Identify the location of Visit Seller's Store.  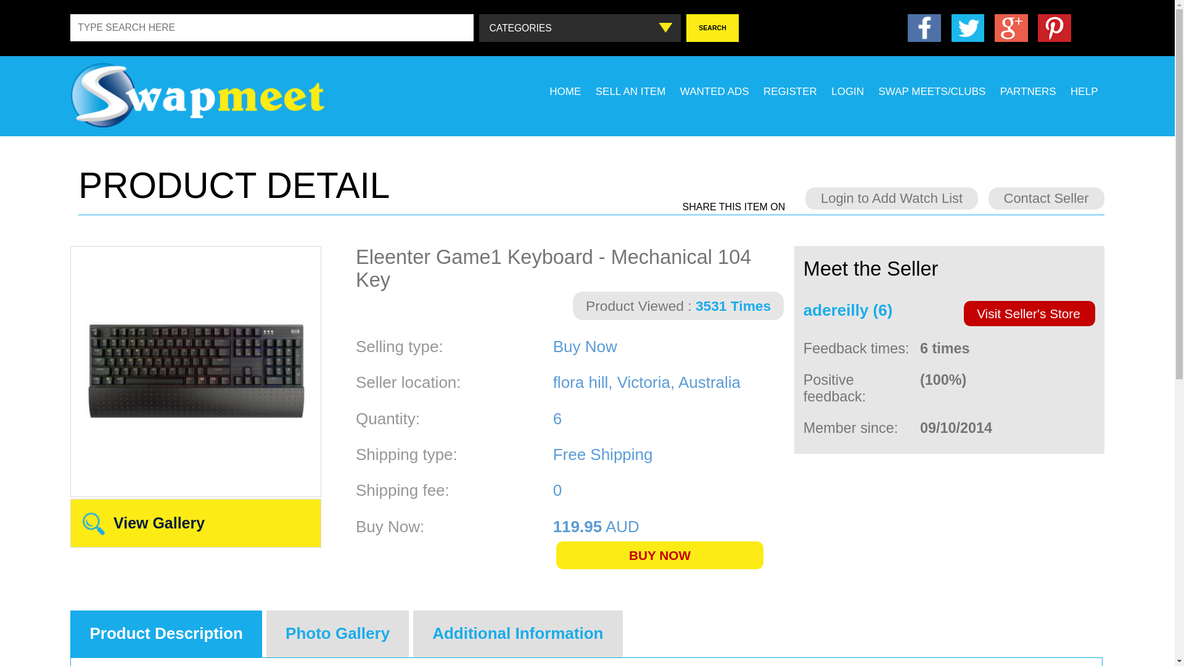
(1030, 313).